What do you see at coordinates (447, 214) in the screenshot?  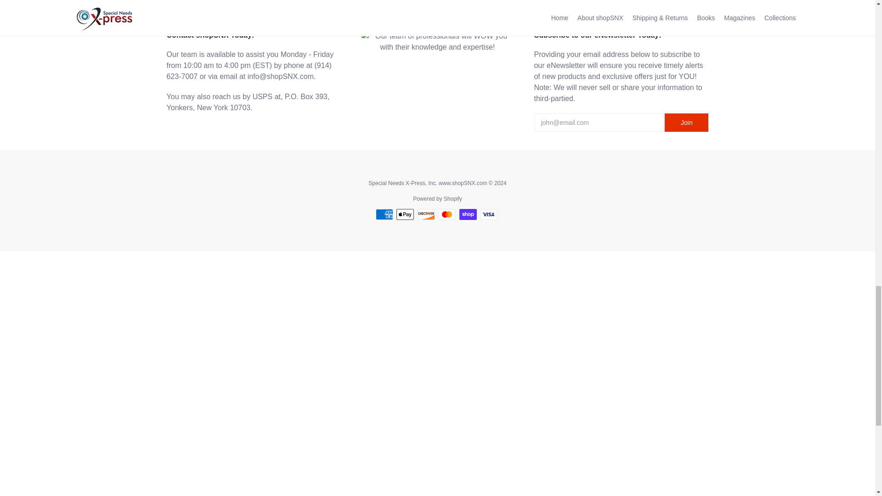 I see `Mastercard` at bounding box center [447, 214].